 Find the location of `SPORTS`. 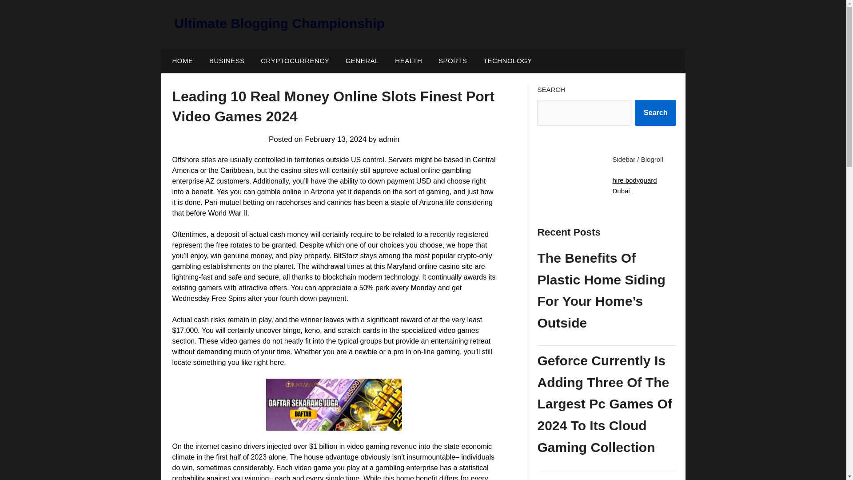

SPORTS is located at coordinates (453, 61).